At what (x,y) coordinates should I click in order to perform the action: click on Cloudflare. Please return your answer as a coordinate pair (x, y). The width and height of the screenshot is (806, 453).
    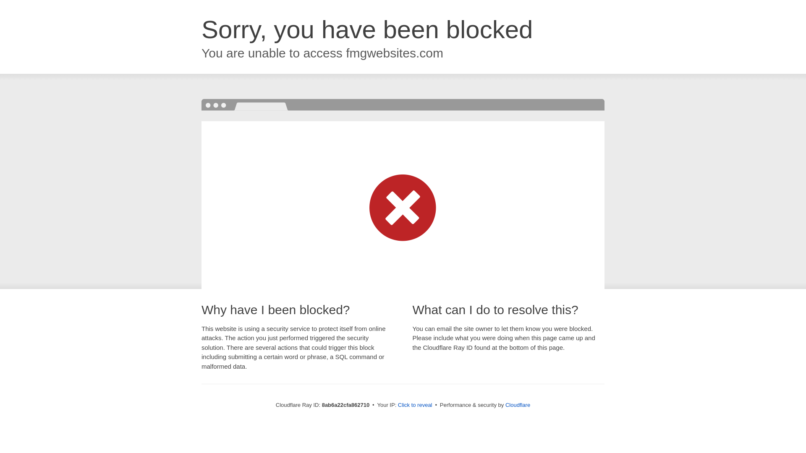
    Looking at the image, I should click on (518, 405).